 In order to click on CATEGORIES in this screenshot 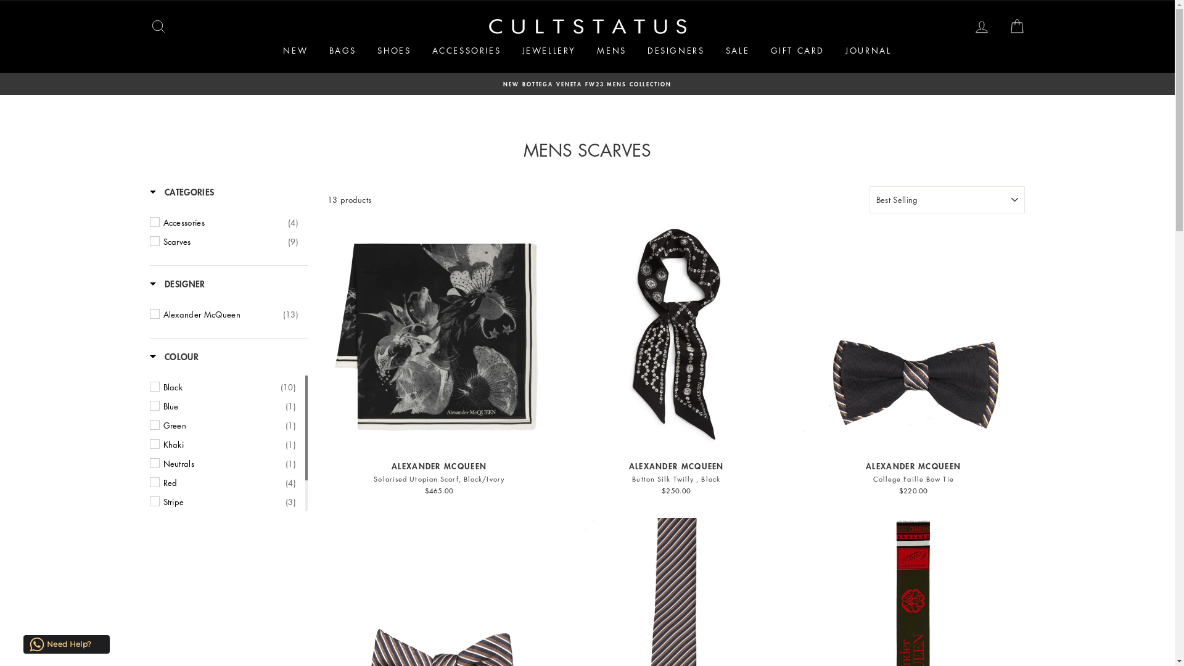, I will do `click(181, 194)`.